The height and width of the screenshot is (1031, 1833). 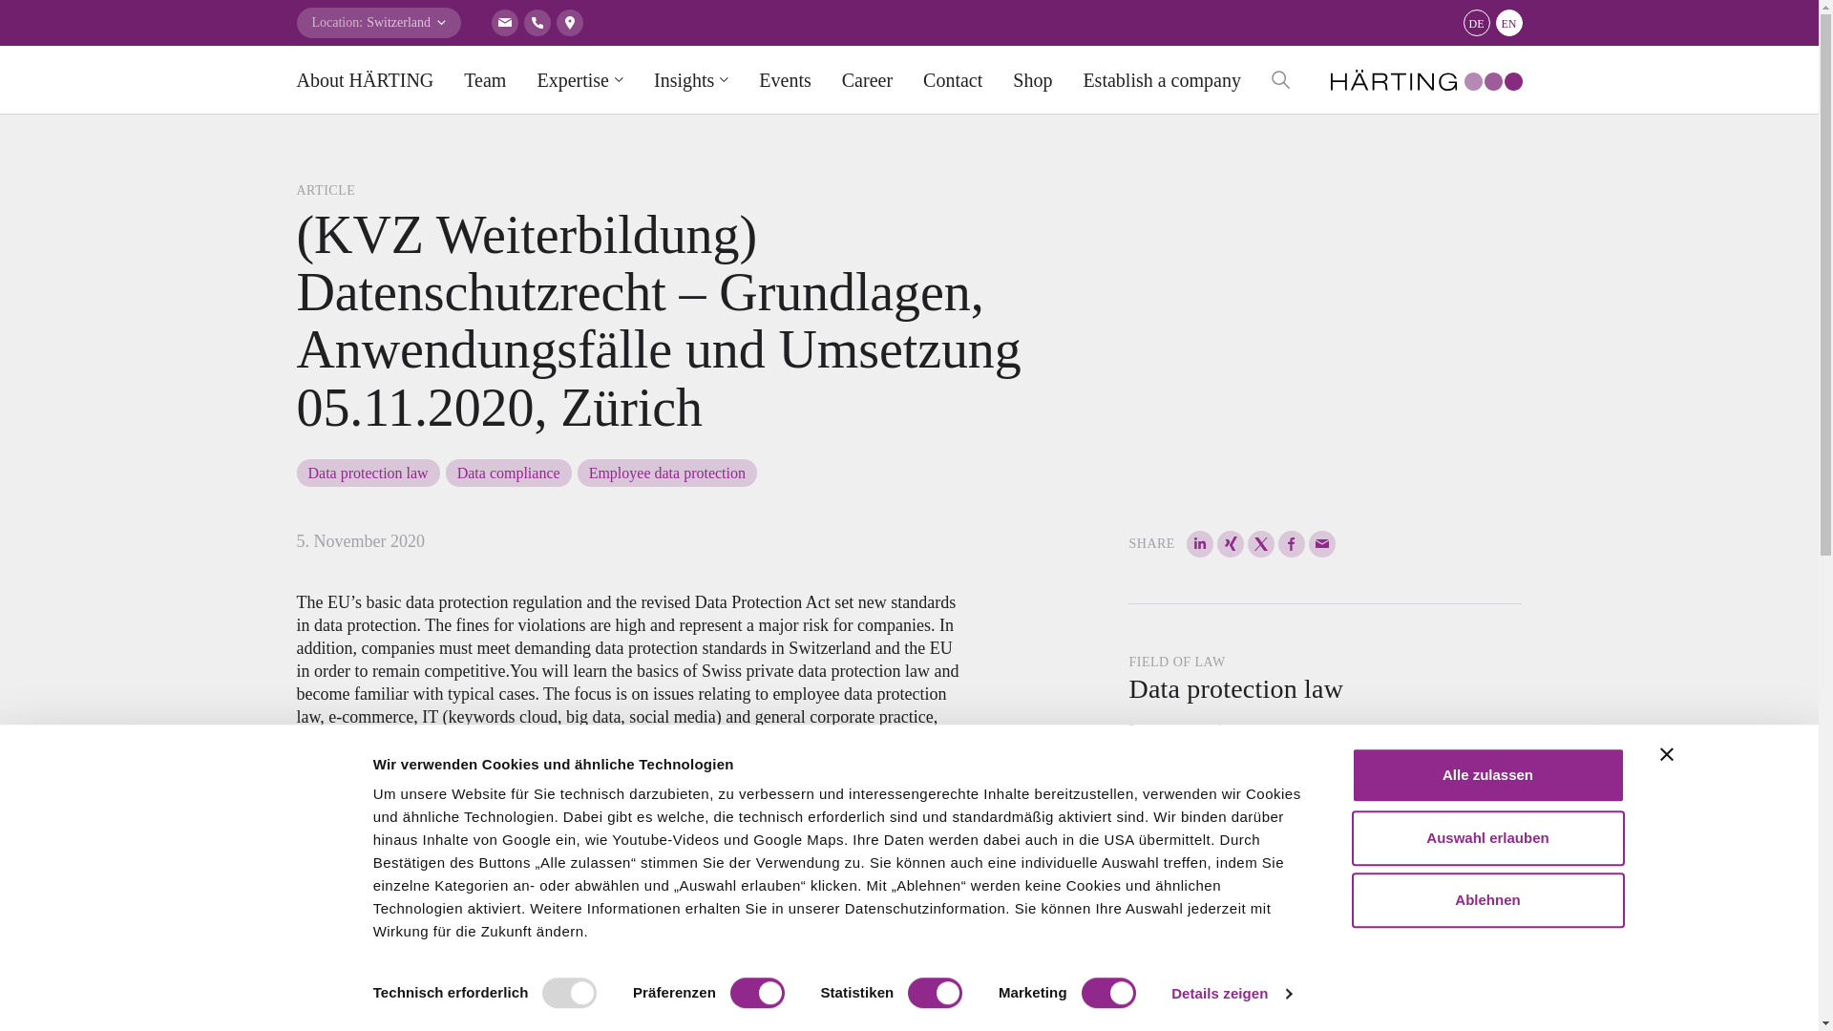 What do you see at coordinates (1476, 22) in the screenshot?
I see `DE` at bounding box center [1476, 22].